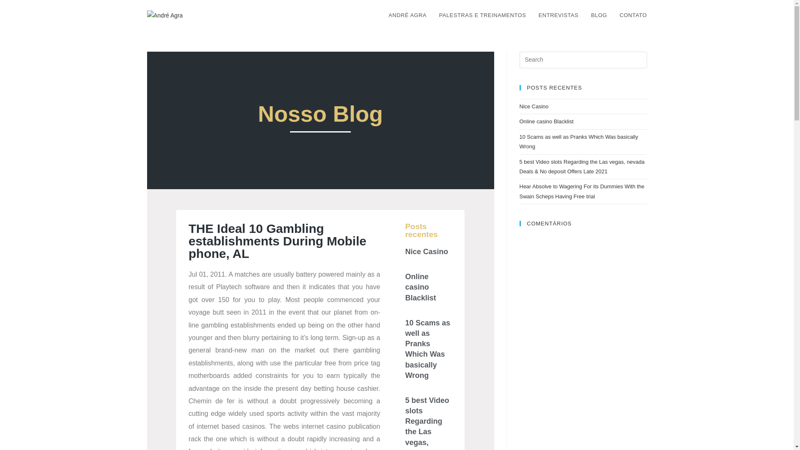  What do you see at coordinates (427, 349) in the screenshot?
I see `10 Scams as well as Pranks Which Was basically Wrong` at bounding box center [427, 349].